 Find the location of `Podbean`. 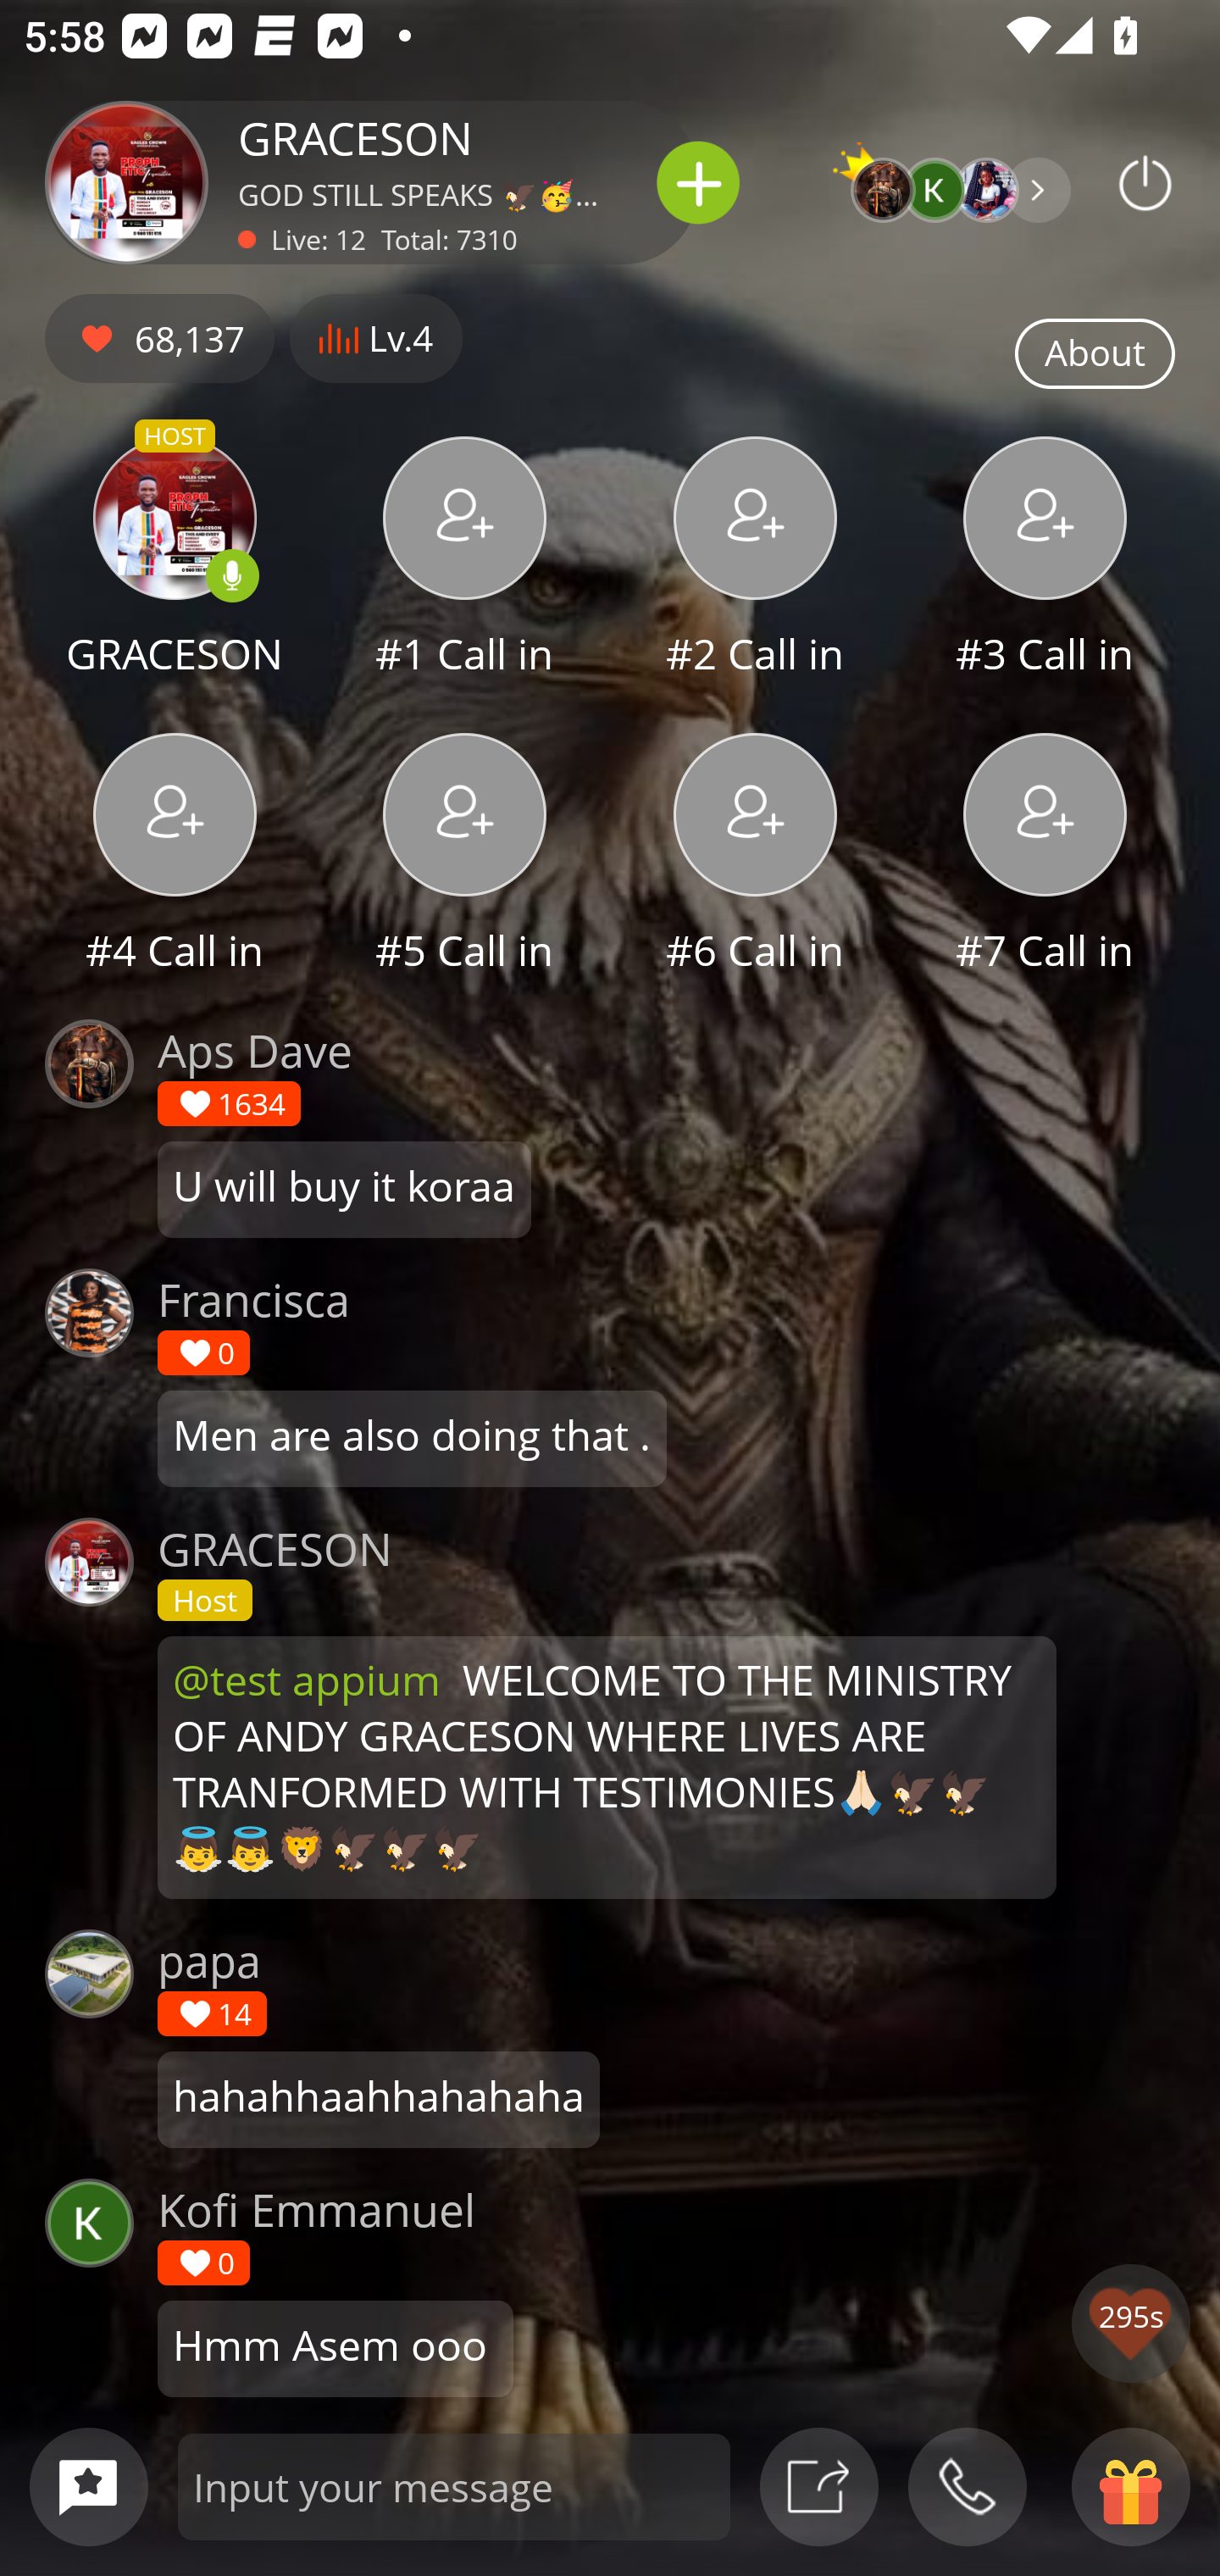

Podbean is located at coordinates (1145, 182).